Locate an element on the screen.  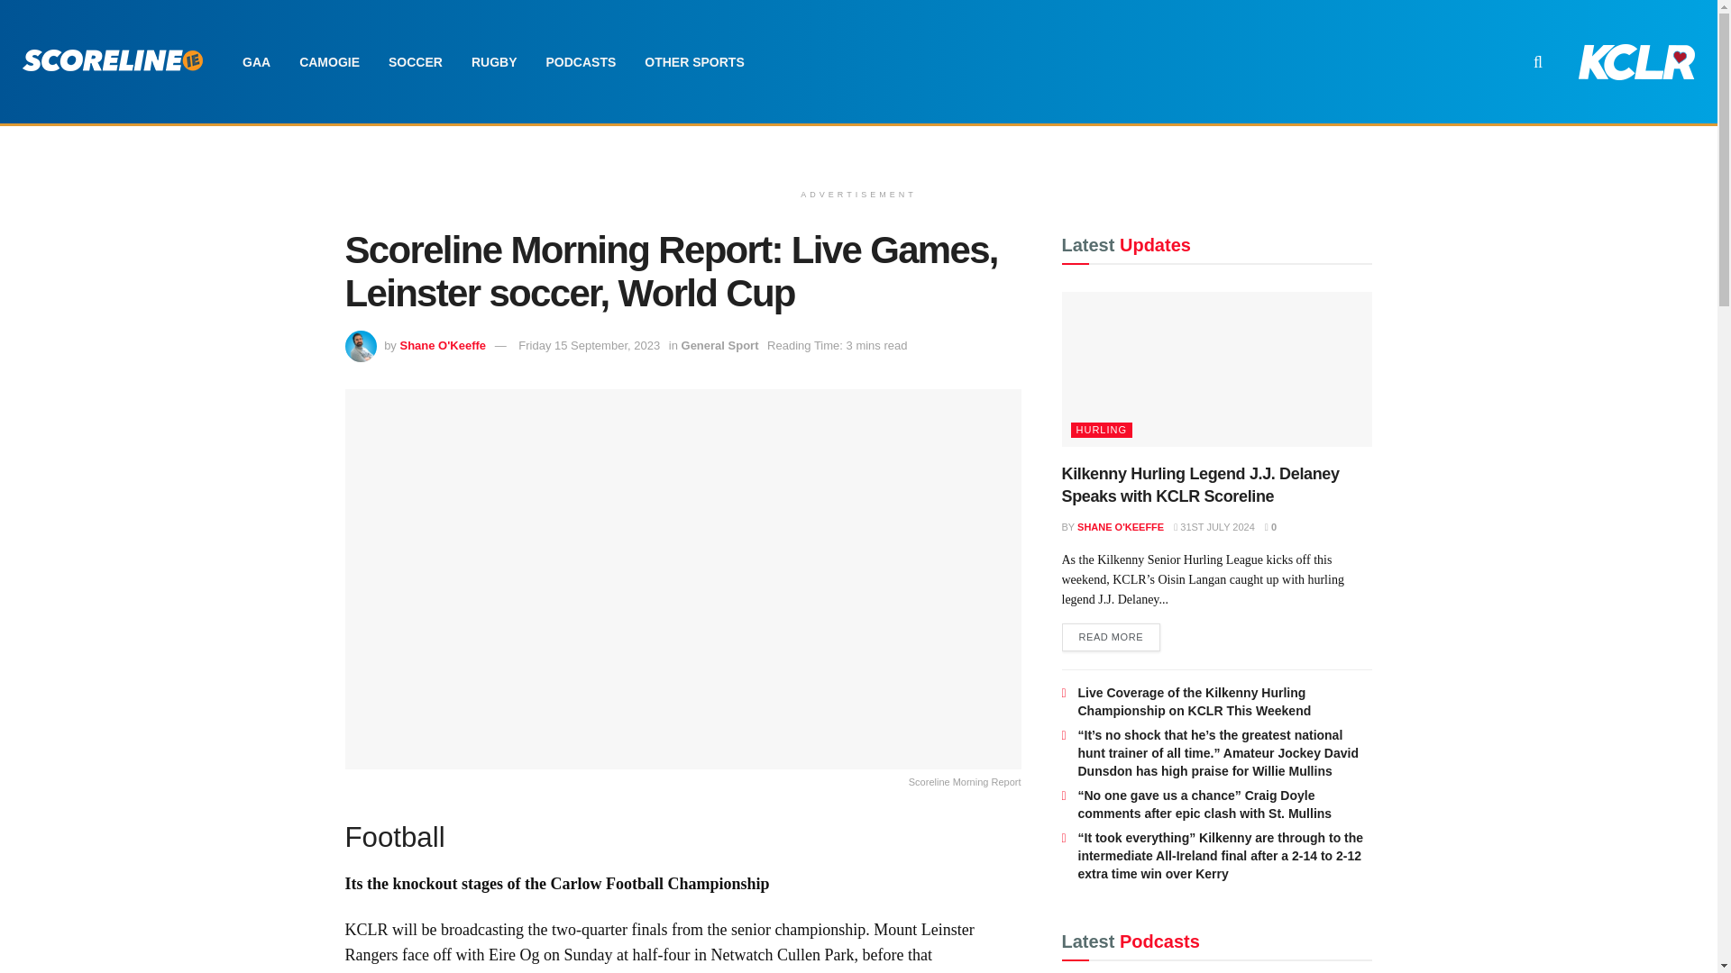
Shane O'Keeffe is located at coordinates (443, 344).